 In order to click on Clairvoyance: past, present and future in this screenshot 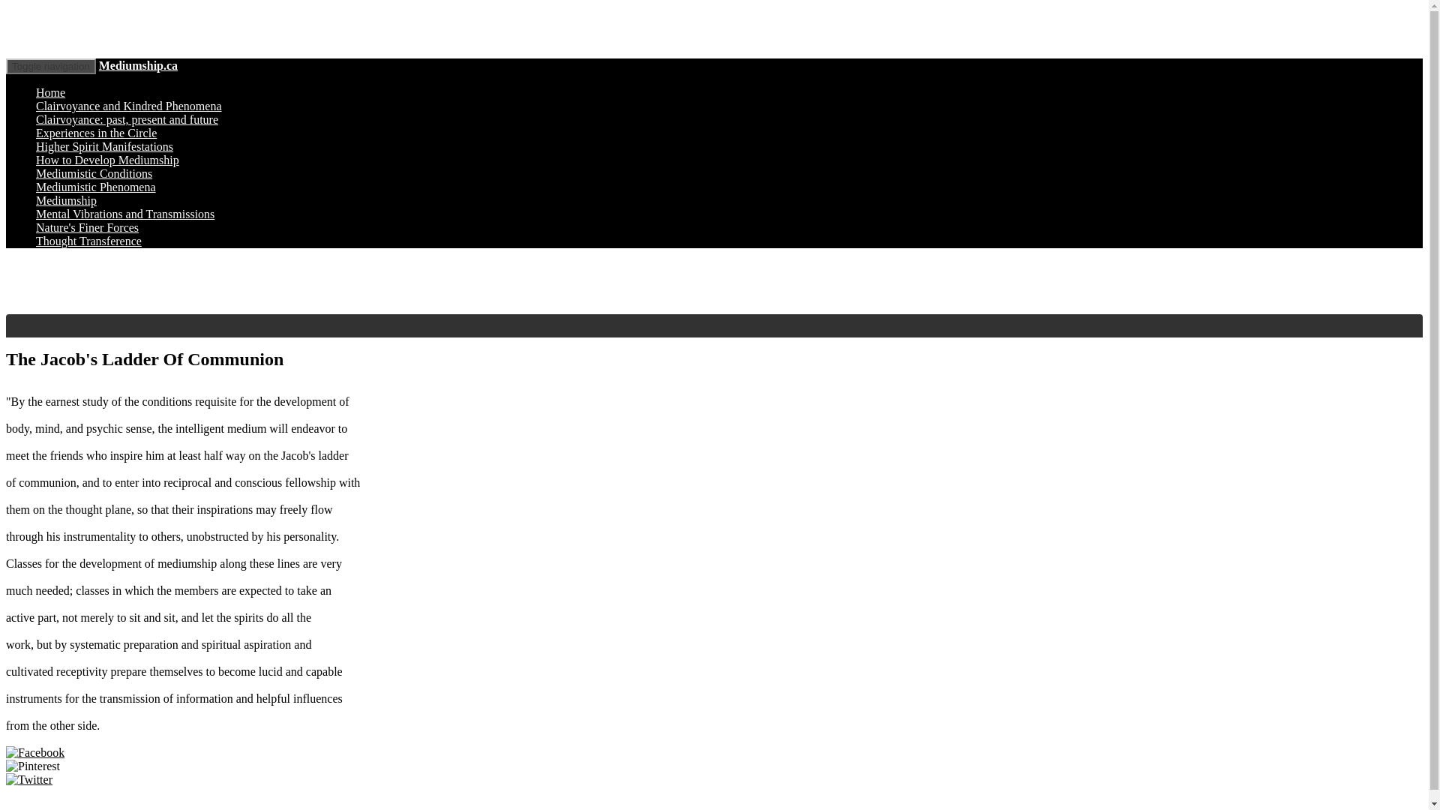, I will do `click(127, 120)`.